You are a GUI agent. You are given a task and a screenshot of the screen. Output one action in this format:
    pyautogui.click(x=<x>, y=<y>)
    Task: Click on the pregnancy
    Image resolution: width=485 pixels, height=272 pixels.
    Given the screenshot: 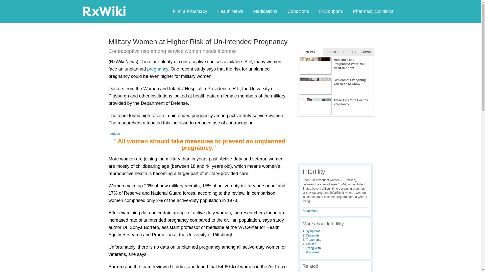 What is the action you would take?
    pyautogui.click(x=158, y=69)
    